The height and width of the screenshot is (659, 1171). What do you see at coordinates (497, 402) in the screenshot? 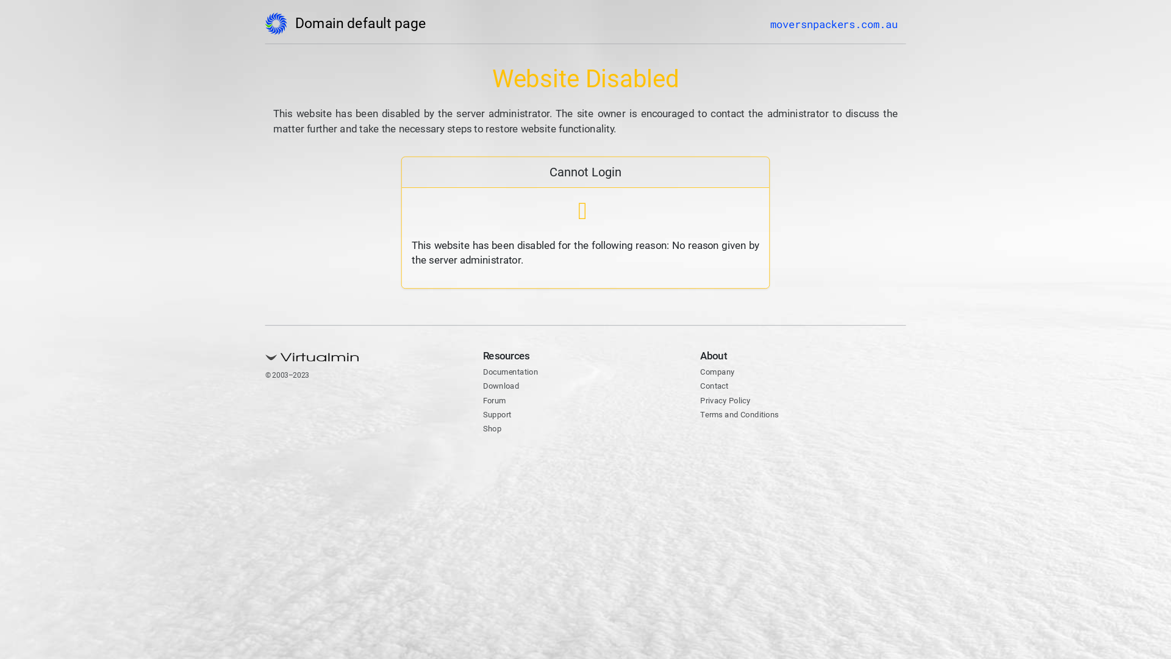
I see `Forum` at bounding box center [497, 402].